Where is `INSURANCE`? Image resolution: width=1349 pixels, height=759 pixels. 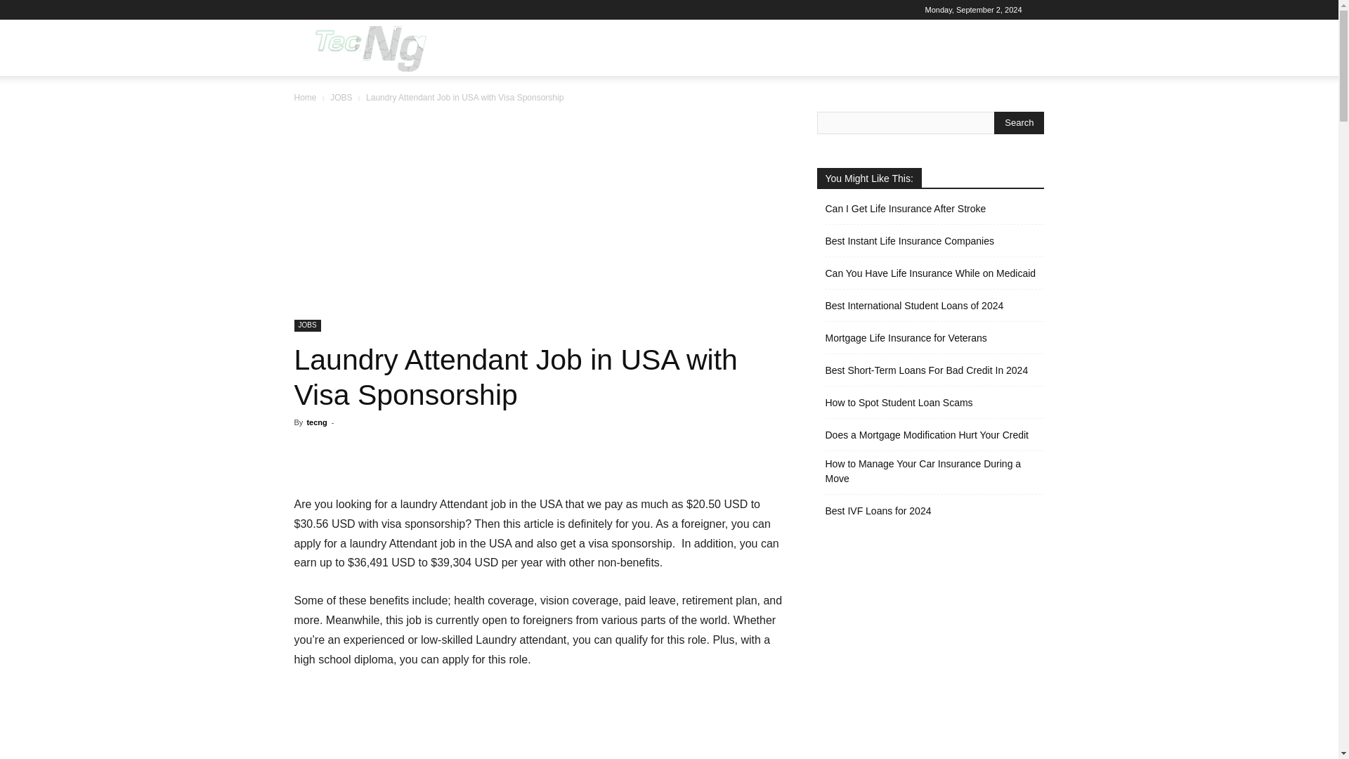
INSURANCE is located at coordinates (822, 48).